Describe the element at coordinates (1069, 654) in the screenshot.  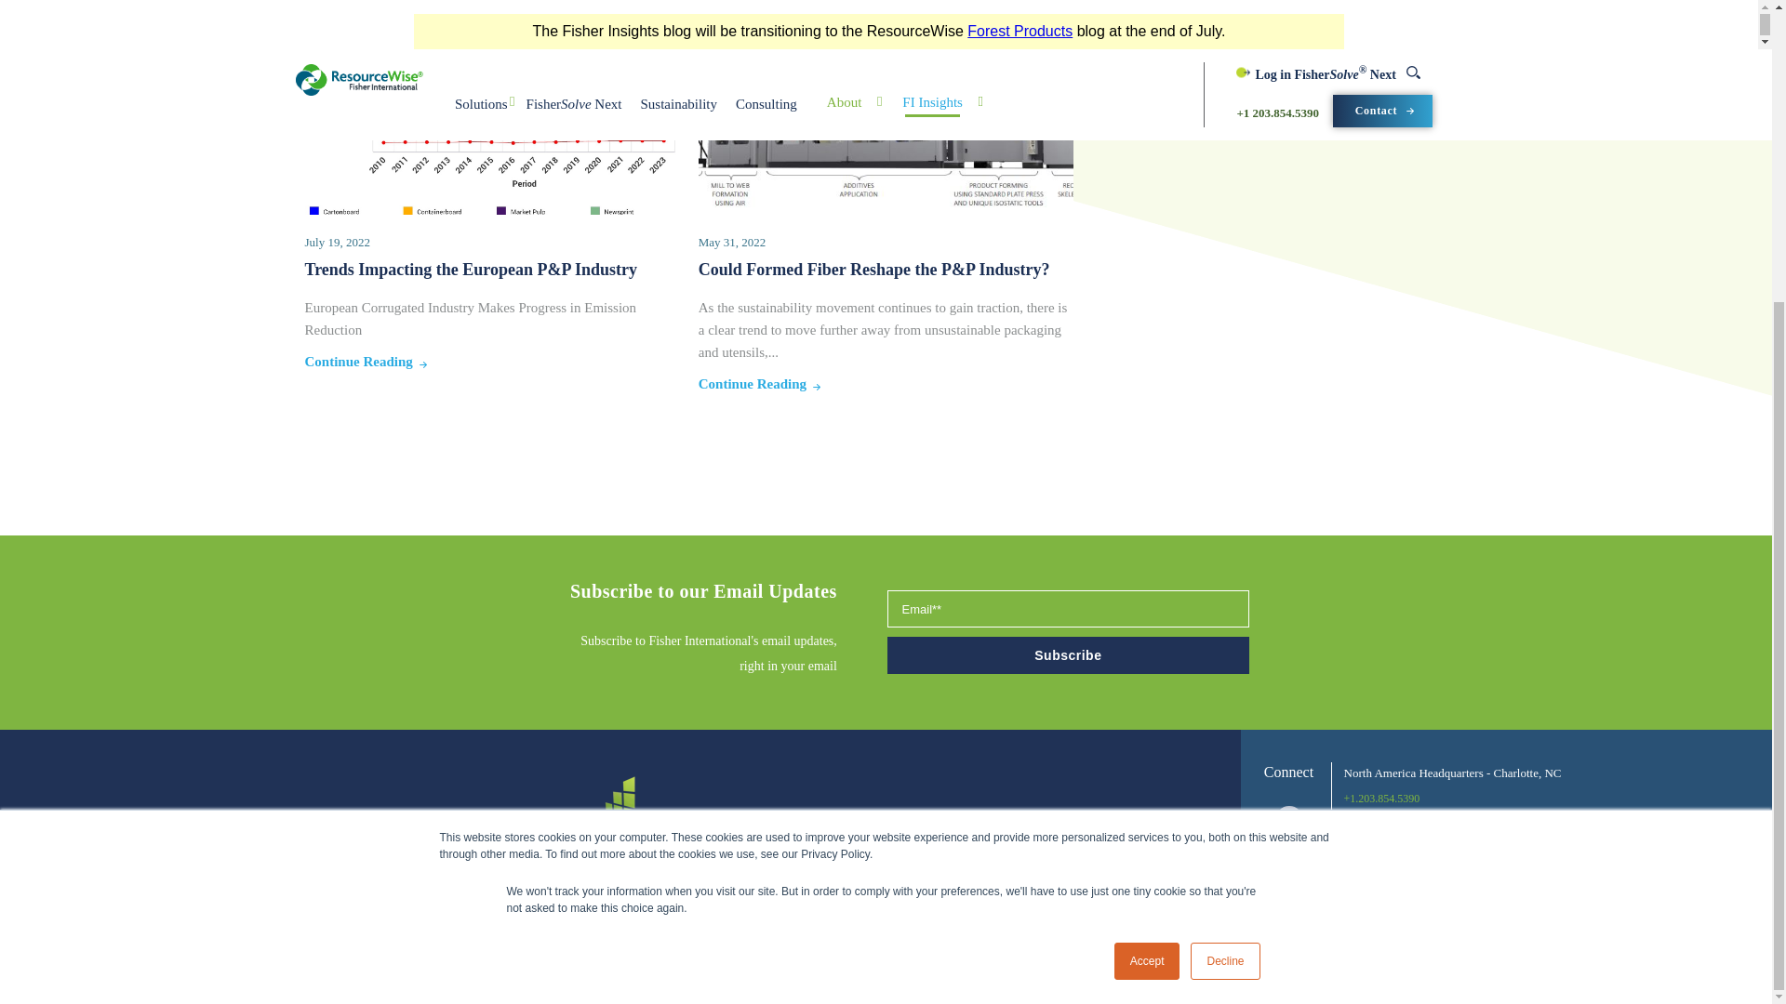
I see `Subscribe` at that location.